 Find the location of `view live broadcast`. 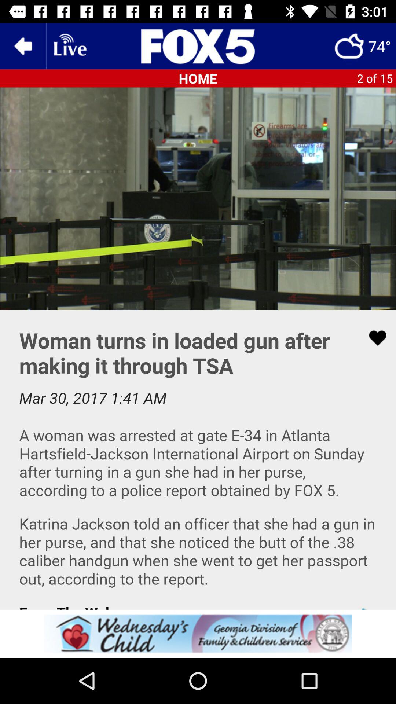

view live broadcast is located at coordinates (69, 46).